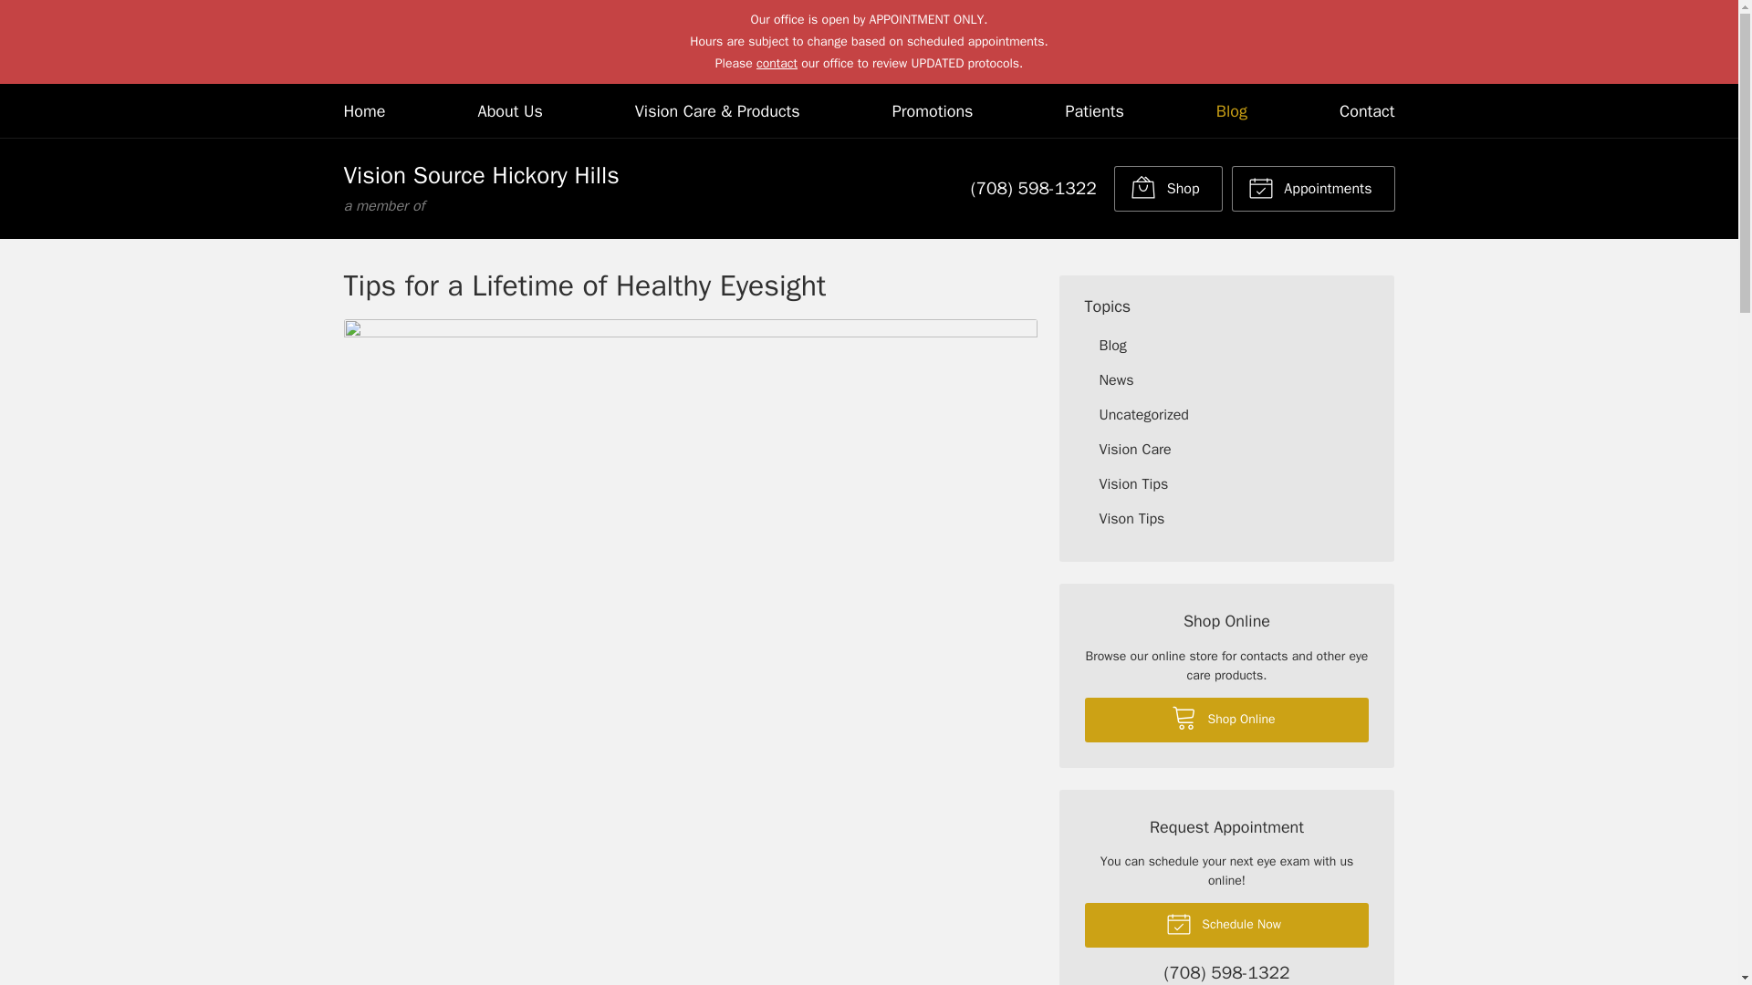 This screenshot has width=1752, height=985. I want to click on Call practice, so click(364, 110).